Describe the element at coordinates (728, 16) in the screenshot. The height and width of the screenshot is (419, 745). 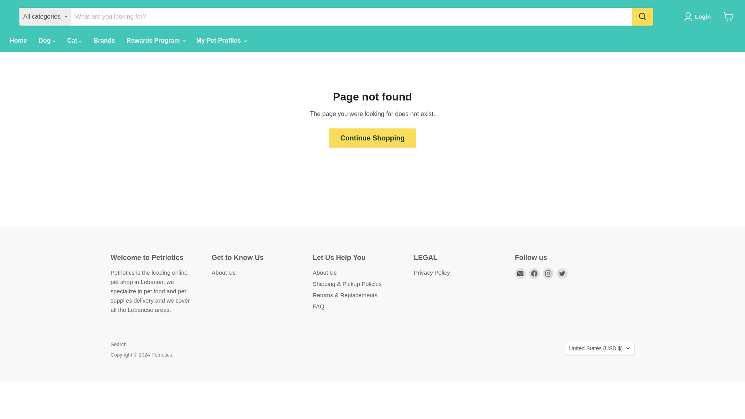
I see `View cart` at that location.